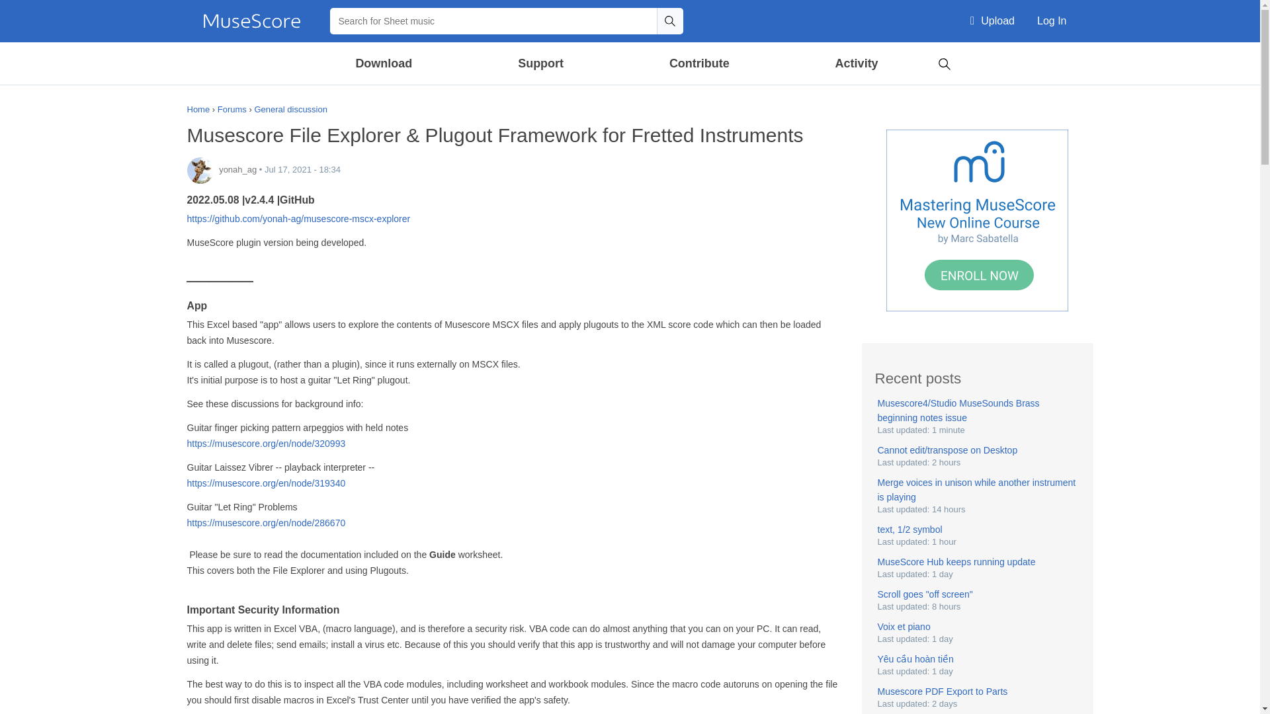 This screenshot has width=1270, height=714. What do you see at coordinates (944, 62) in the screenshot?
I see `Search` at bounding box center [944, 62].